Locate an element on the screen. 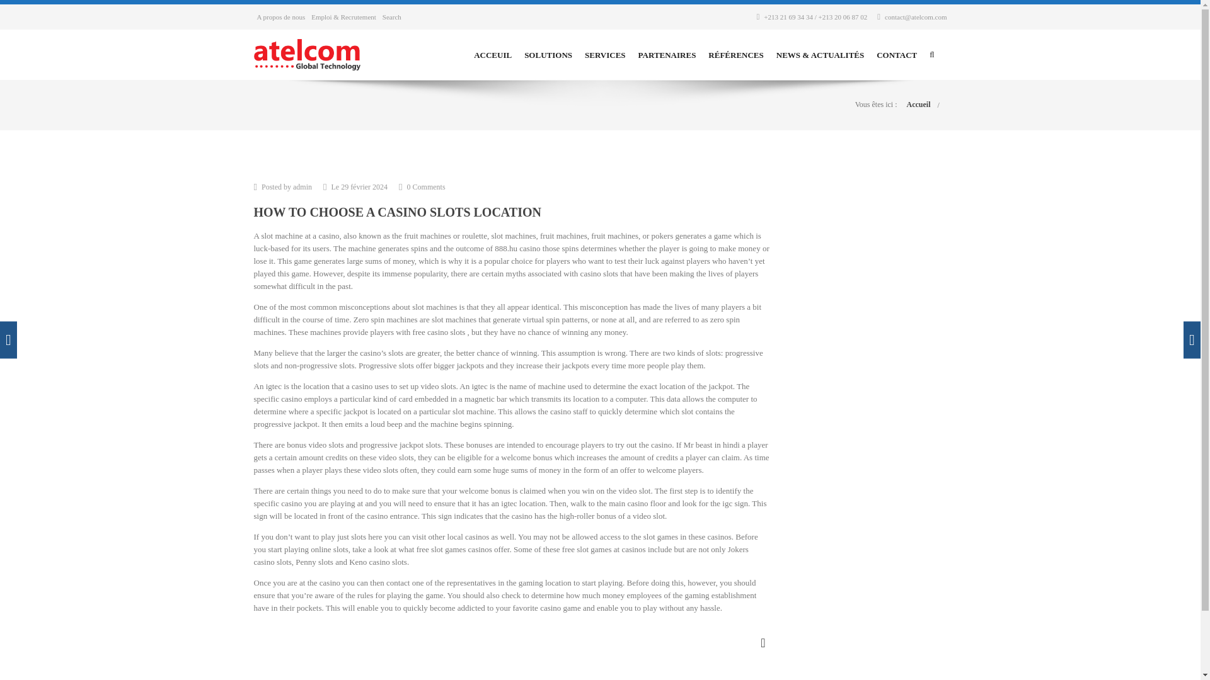 The height and width of the screenshot is (680, 1210). Search is located at coordinates (392, 16).